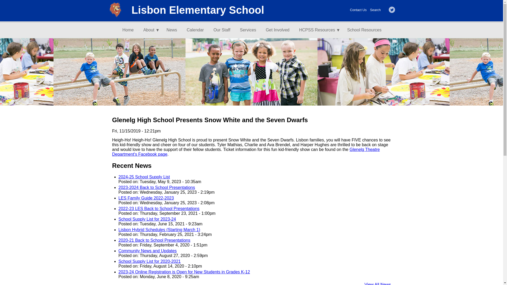 Image resolution: width=507 pixels, height=285 pixels. What do you see at coordinates (130, 30) in the screenshot?
I see `Home` at bounding box center [130, 30].